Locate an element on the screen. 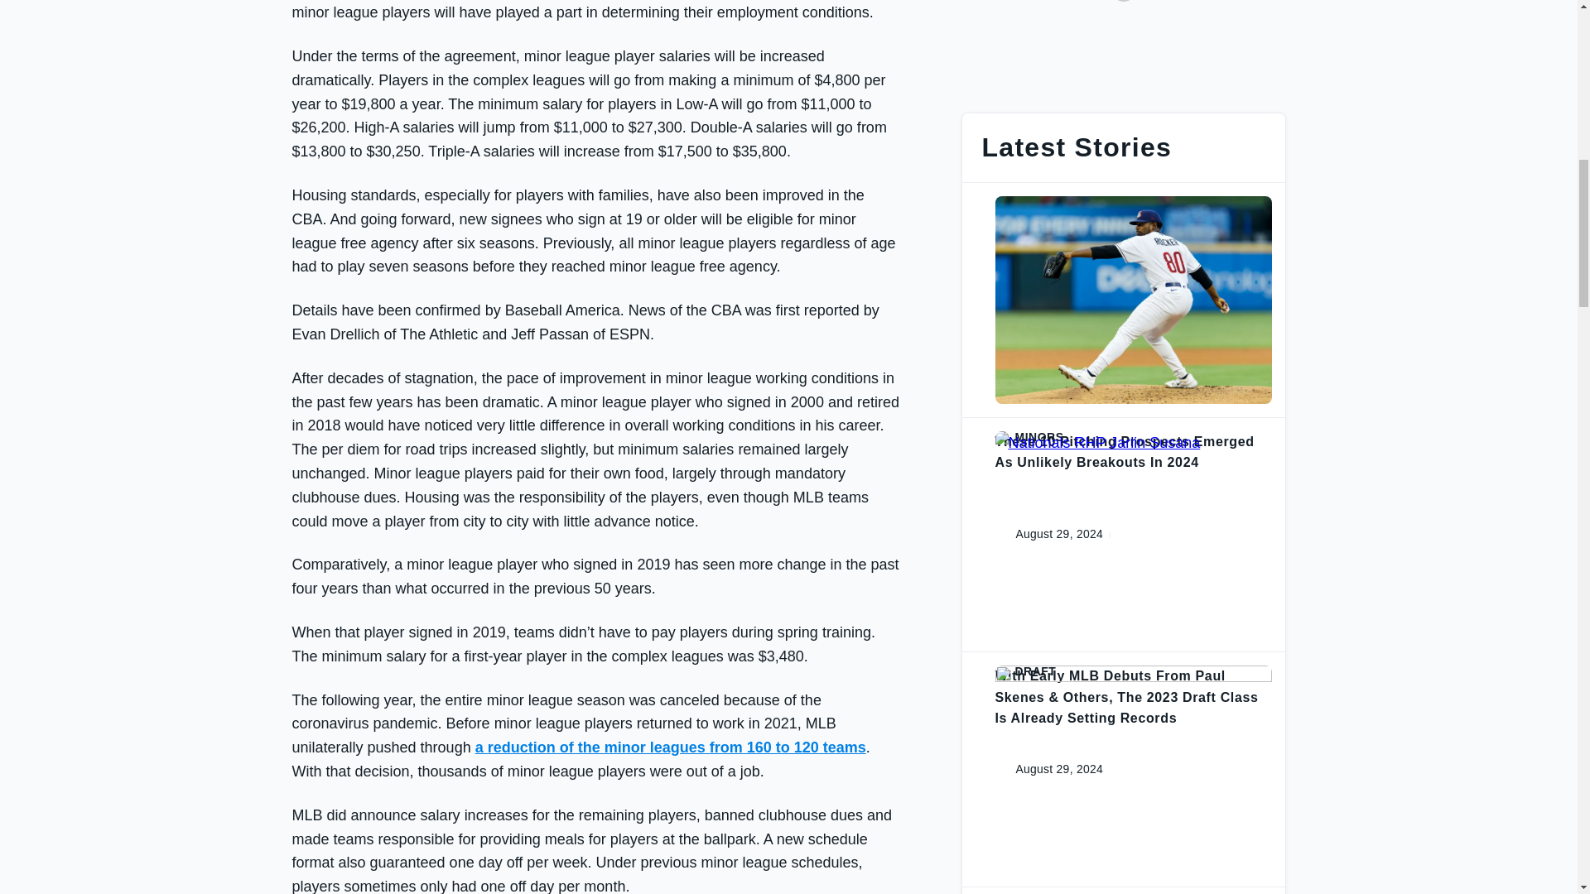  Post date is located at coordinates (1046, 534).